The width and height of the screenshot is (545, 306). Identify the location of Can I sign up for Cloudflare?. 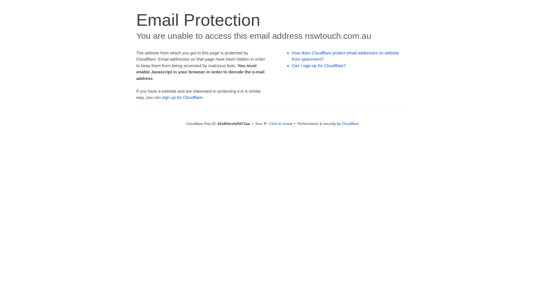
(319, 66).